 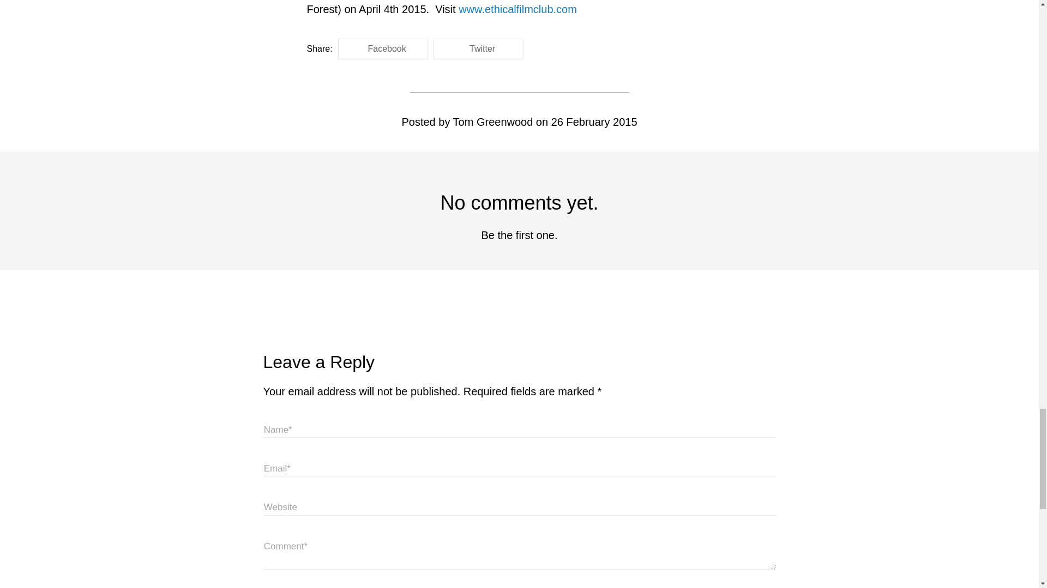 What do you see at coordinates (519, 553) in the screenshot?
I see `This field is required!` at bounding box center [519, 553].